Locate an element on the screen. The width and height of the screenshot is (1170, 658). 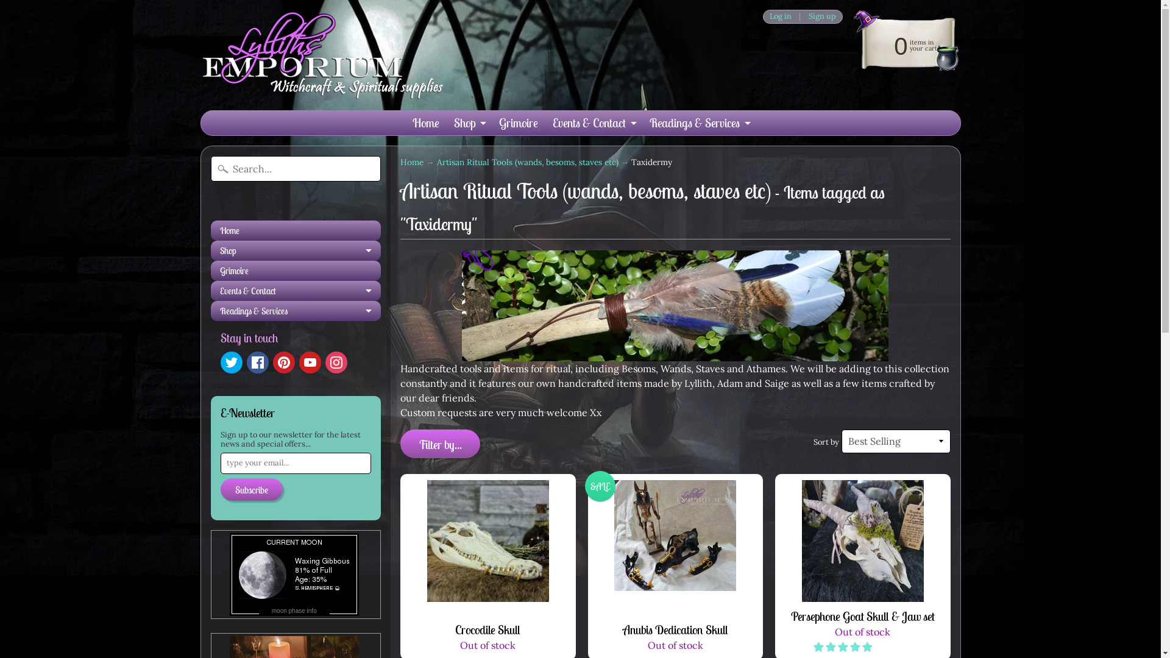
Instagram is located at coordinates (336, 362).